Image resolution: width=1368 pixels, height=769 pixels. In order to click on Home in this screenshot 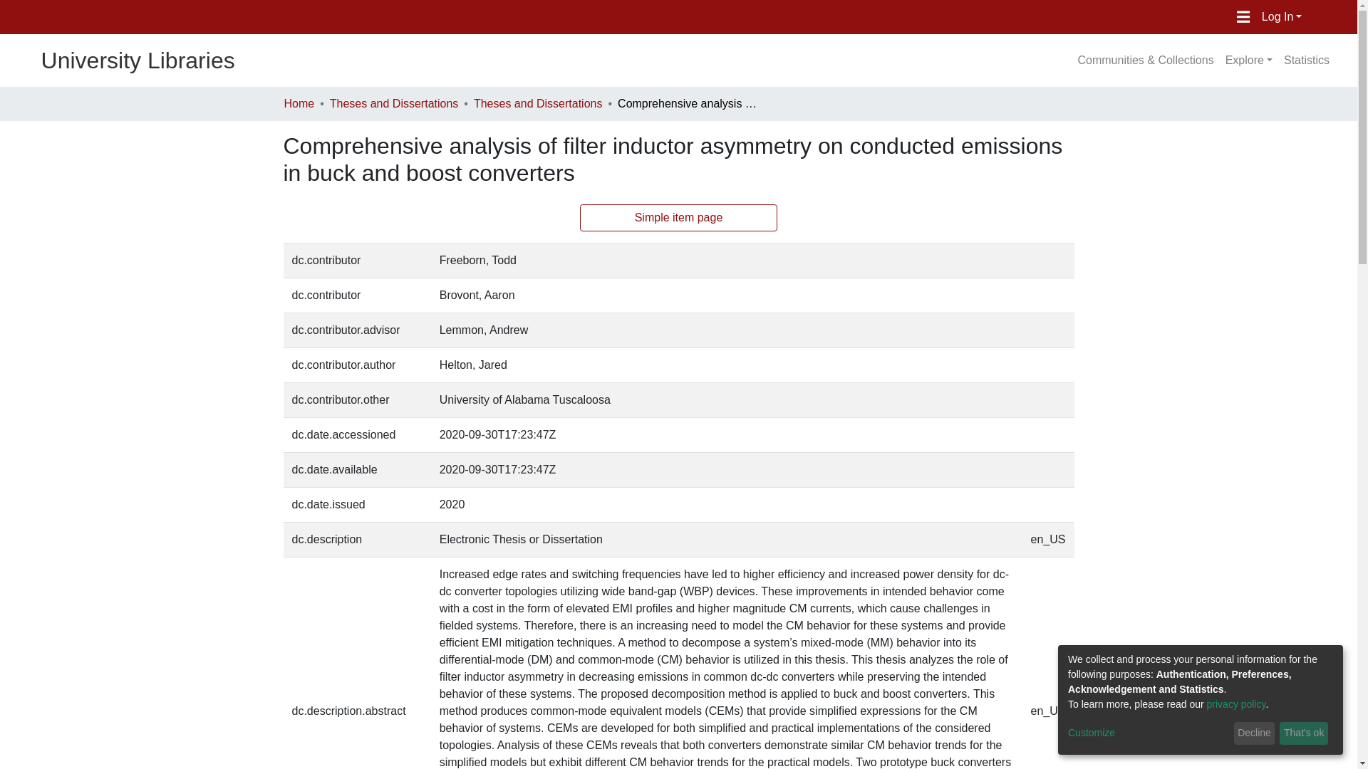, I will do `click(299, 103)`.